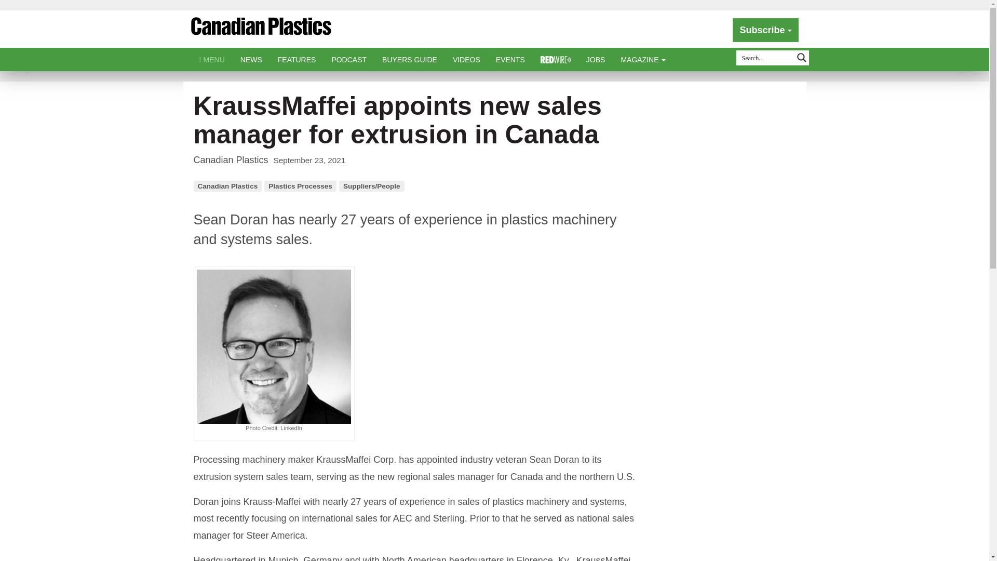 This screenshot has width=997, height=561. Describe the element at coordinates (765, 30) in the screenshot. I see `Subscribe` at that location.